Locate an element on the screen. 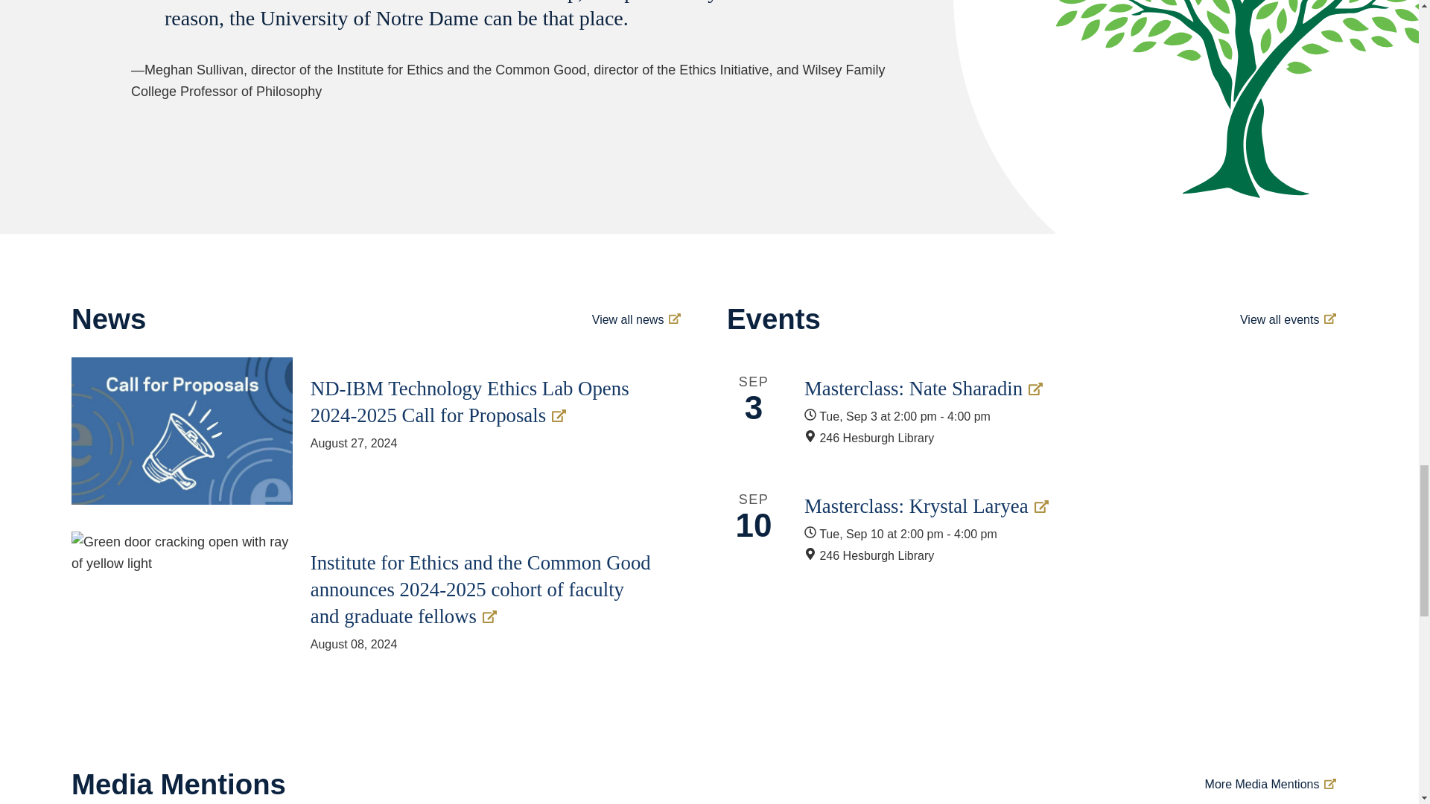 The image size is (1430, 804). Masterclass: Nate Sharadin is located at coordinates (1058, 389).